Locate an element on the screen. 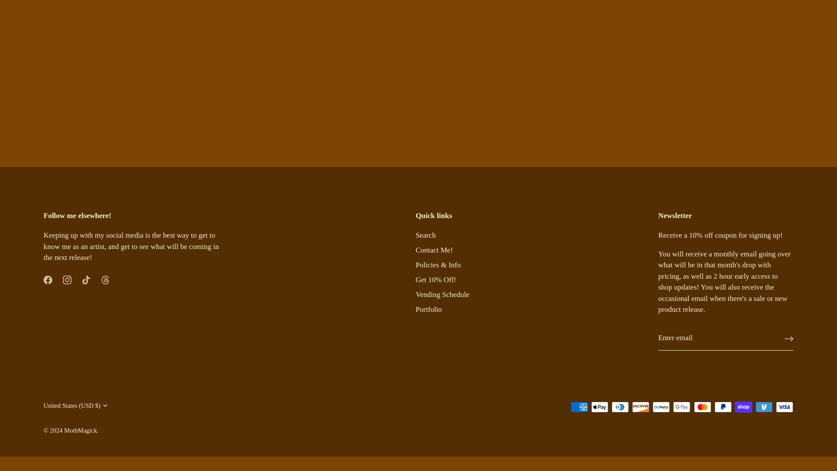 This screenshot has height=471, width=837. Shop Pay is located at coordinates (744, 407).